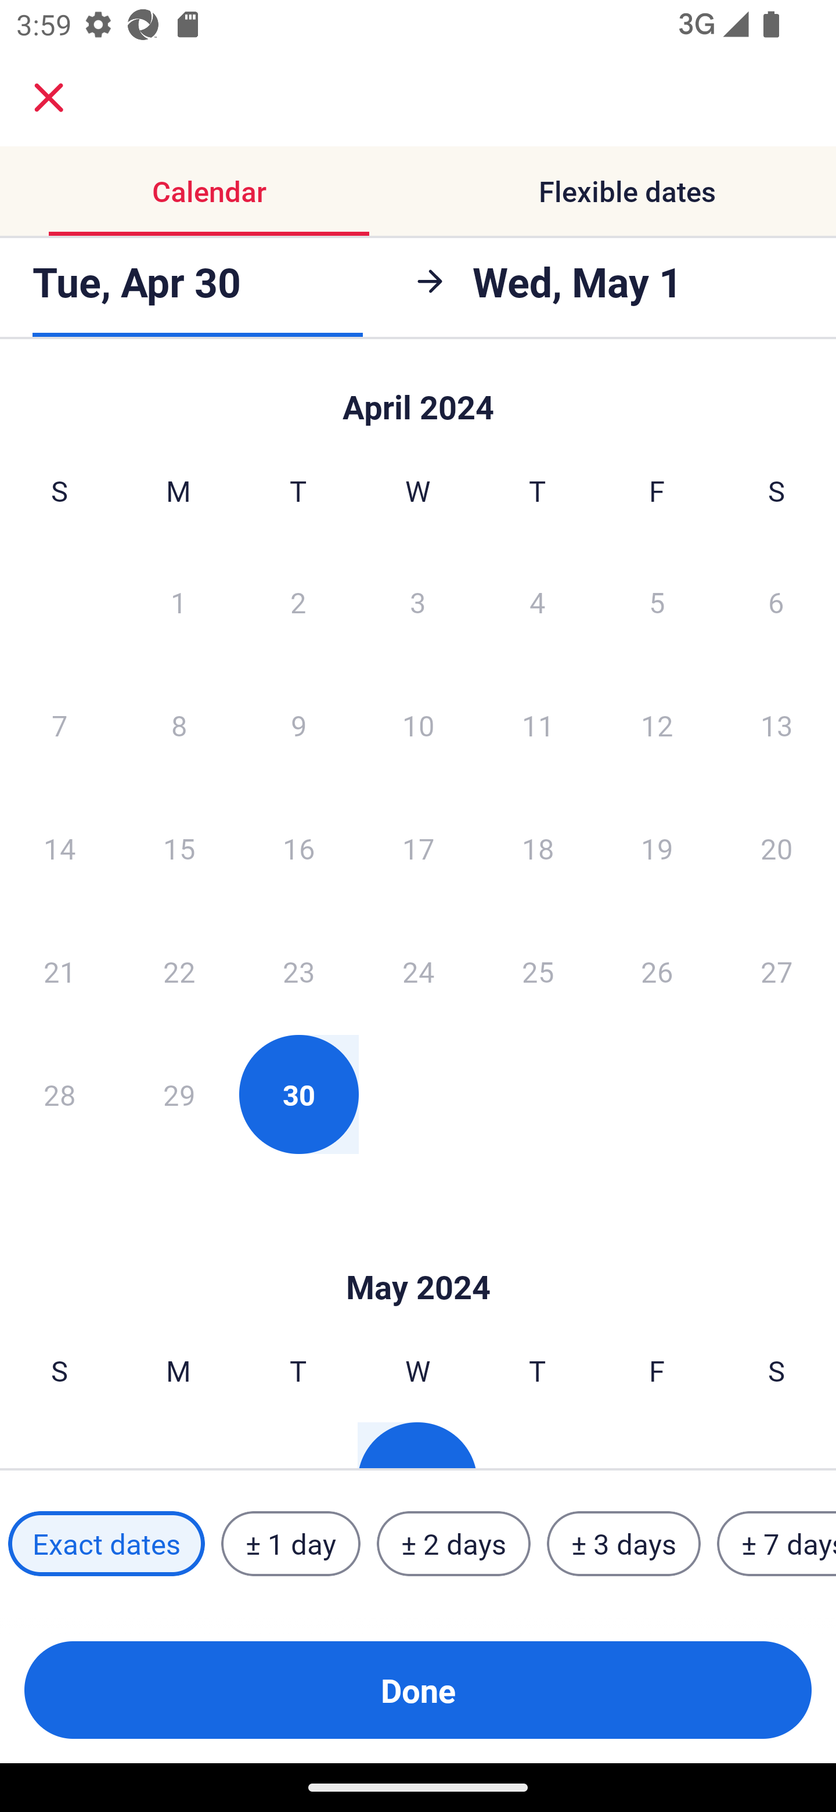  Describe the element at coordinates (418, 725) in the screenshot. I see `10 Wednesday, April 10, 2024` at that location.